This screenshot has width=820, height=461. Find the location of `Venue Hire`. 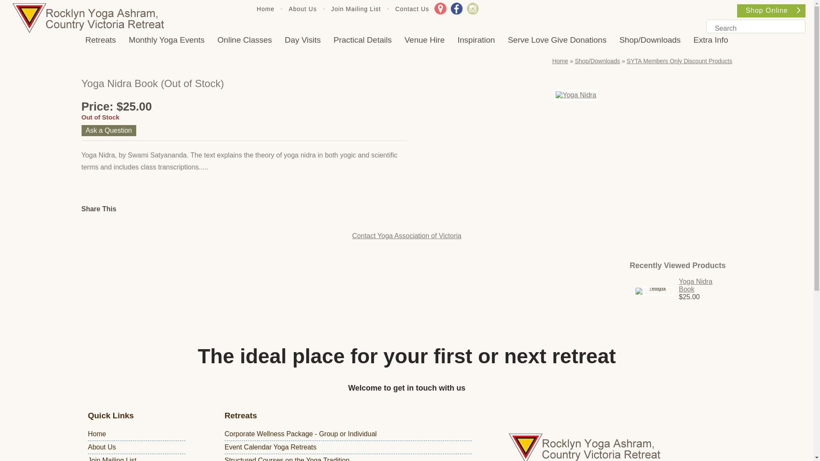

Venue Hire is located at coordinates (425, 40).